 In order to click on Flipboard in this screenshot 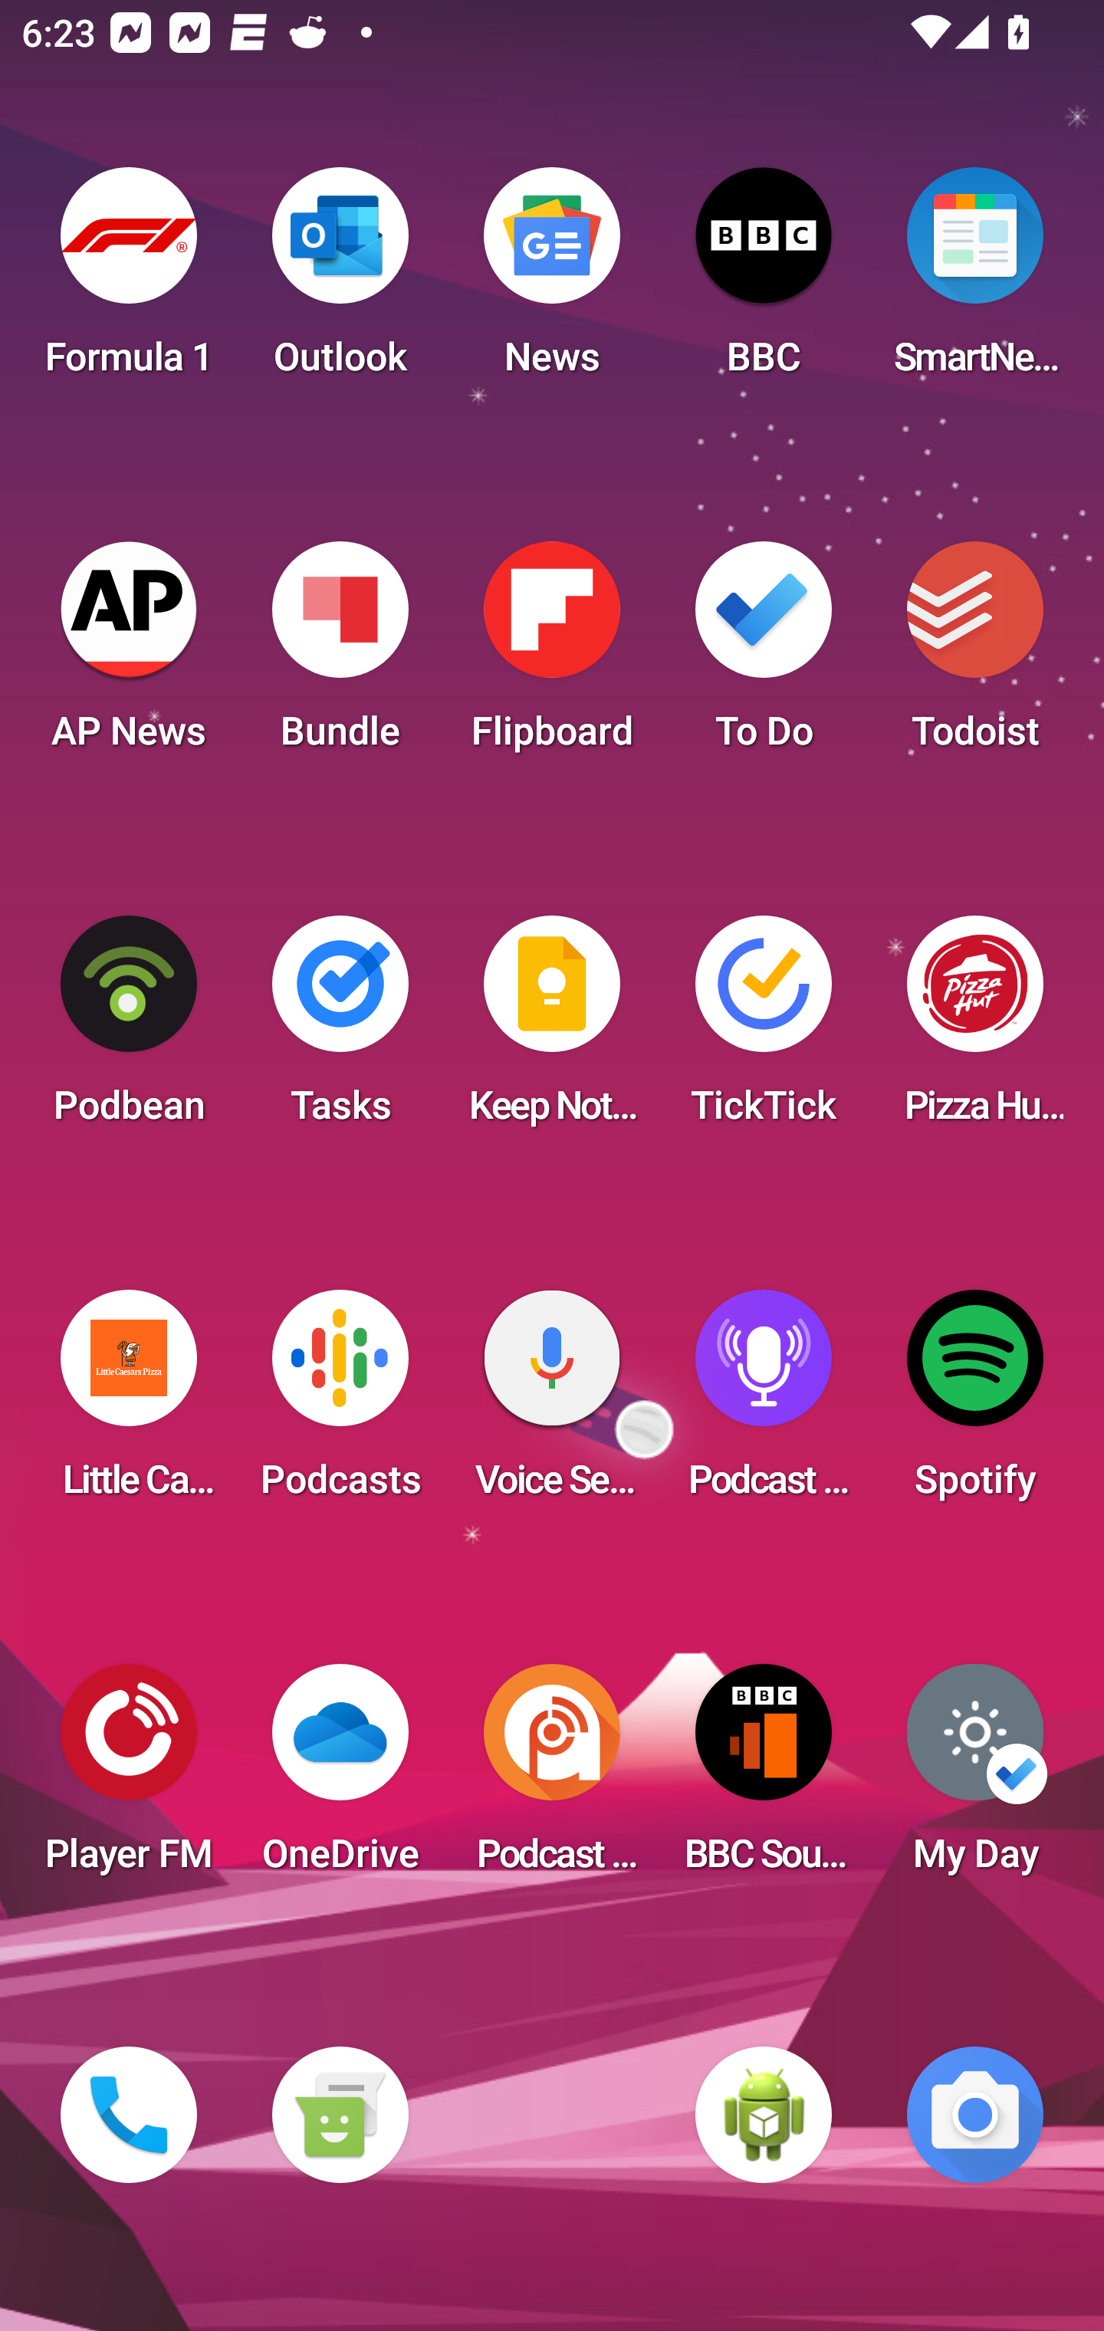, I will do `click(552, 655)`.